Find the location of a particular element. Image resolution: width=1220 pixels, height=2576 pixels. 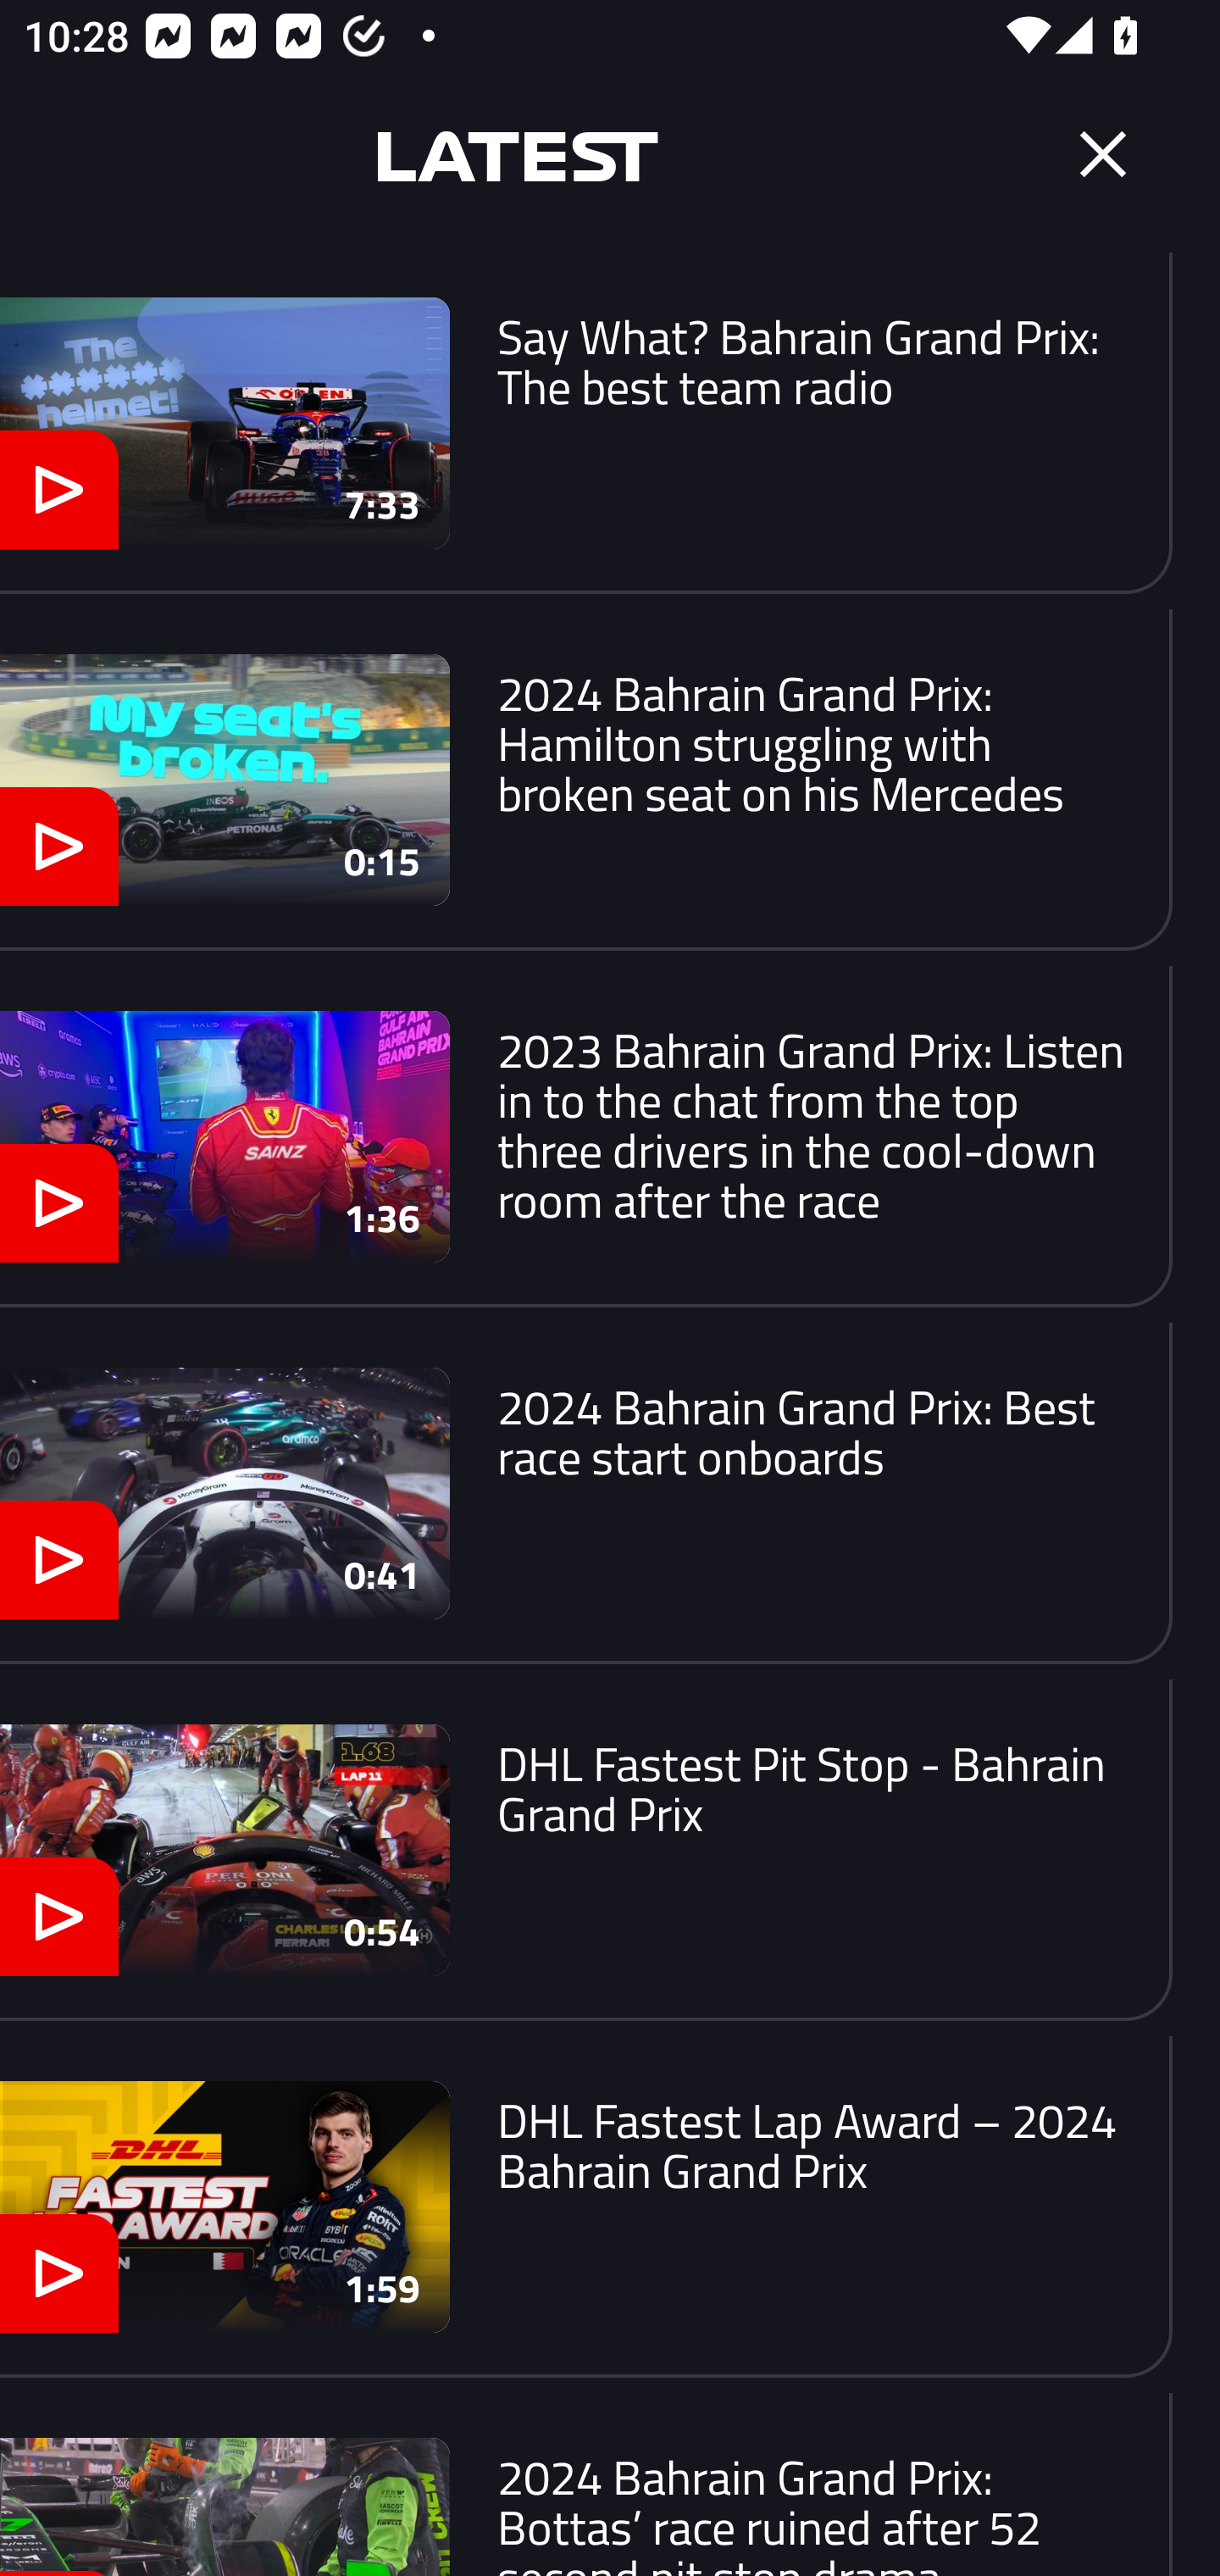

Video - Icon is located at coordinates (59, 1561).